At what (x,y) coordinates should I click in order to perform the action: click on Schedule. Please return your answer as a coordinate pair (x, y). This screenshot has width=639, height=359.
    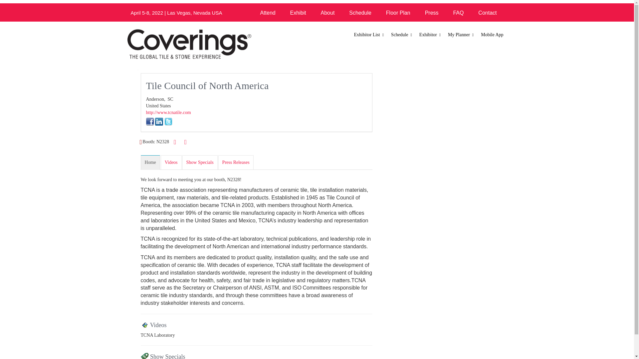
    Looking at the image, I should click on (402, 35).